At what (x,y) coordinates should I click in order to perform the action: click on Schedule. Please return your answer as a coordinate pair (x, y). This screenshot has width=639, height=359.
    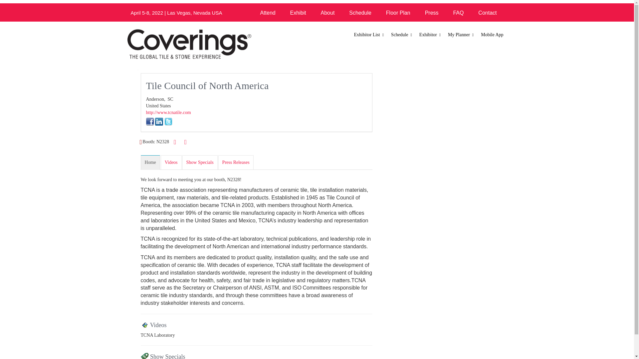
    Looking at the image, I should click on (402, 35).